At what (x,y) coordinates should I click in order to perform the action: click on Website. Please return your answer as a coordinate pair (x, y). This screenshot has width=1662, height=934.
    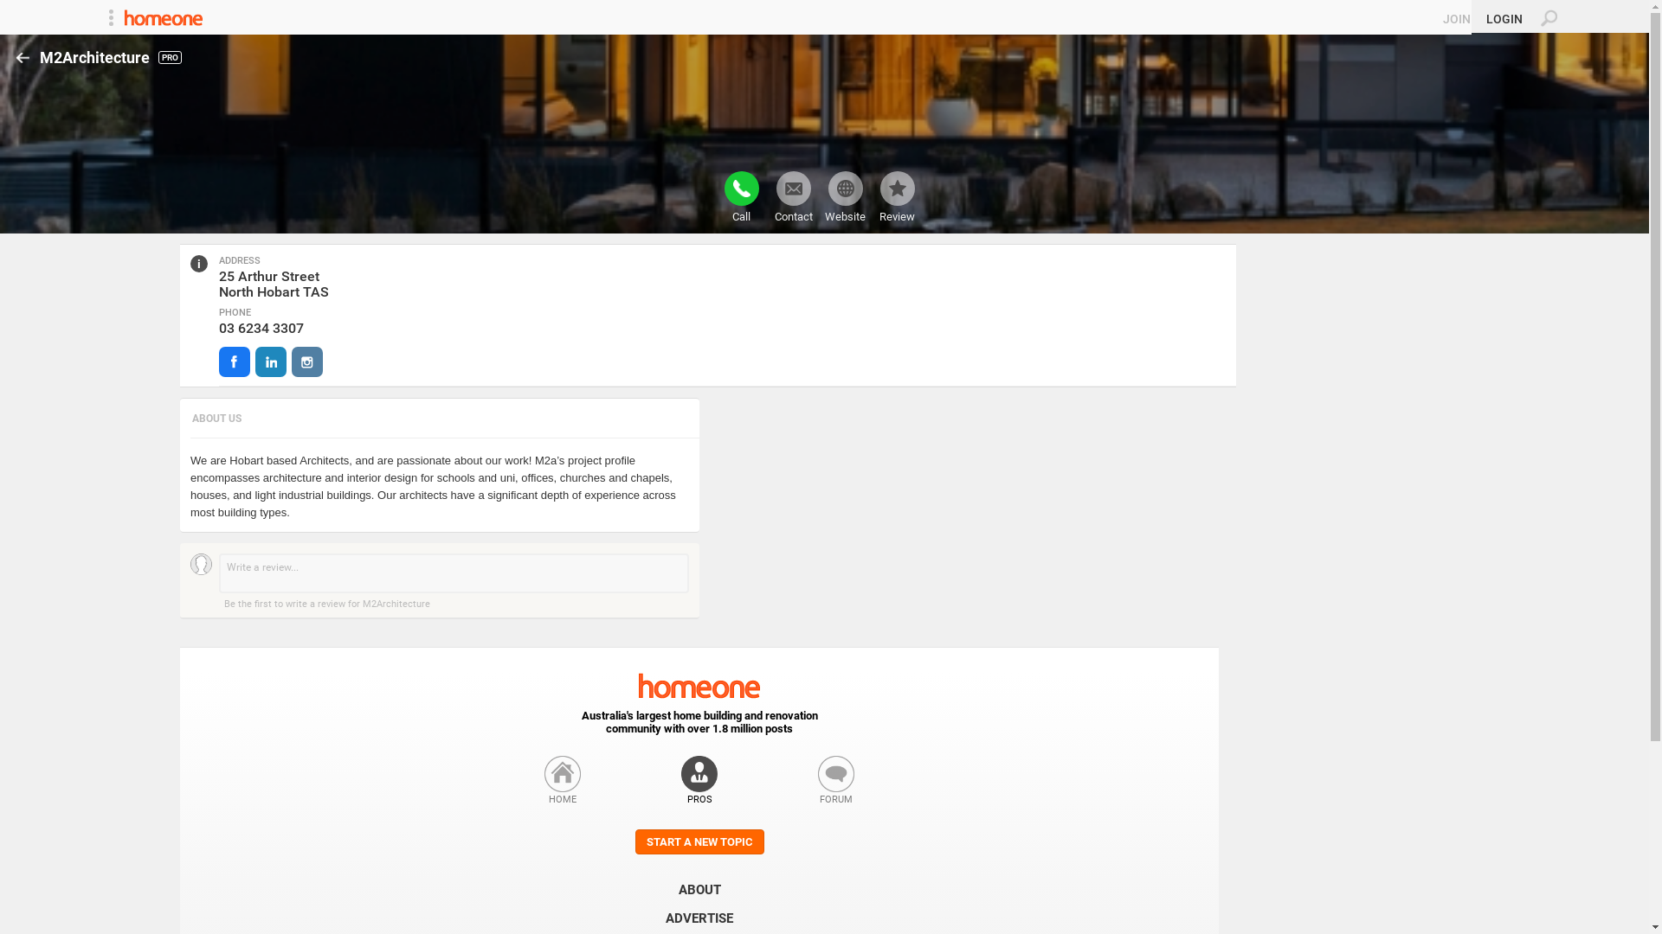
    Looking at the image, I should click on (845, 197).